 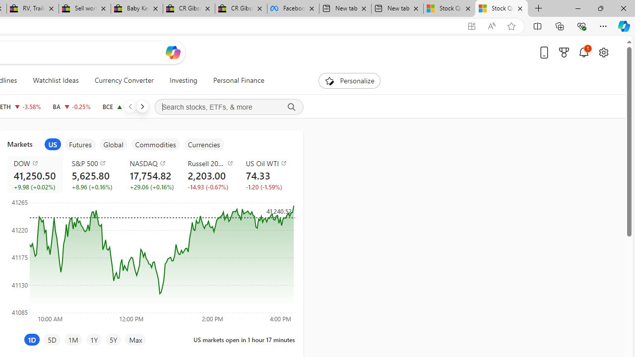 What do you see at coordinates (53, 144) in the screenshot?
I see `US` at bounding box center [53, 144].